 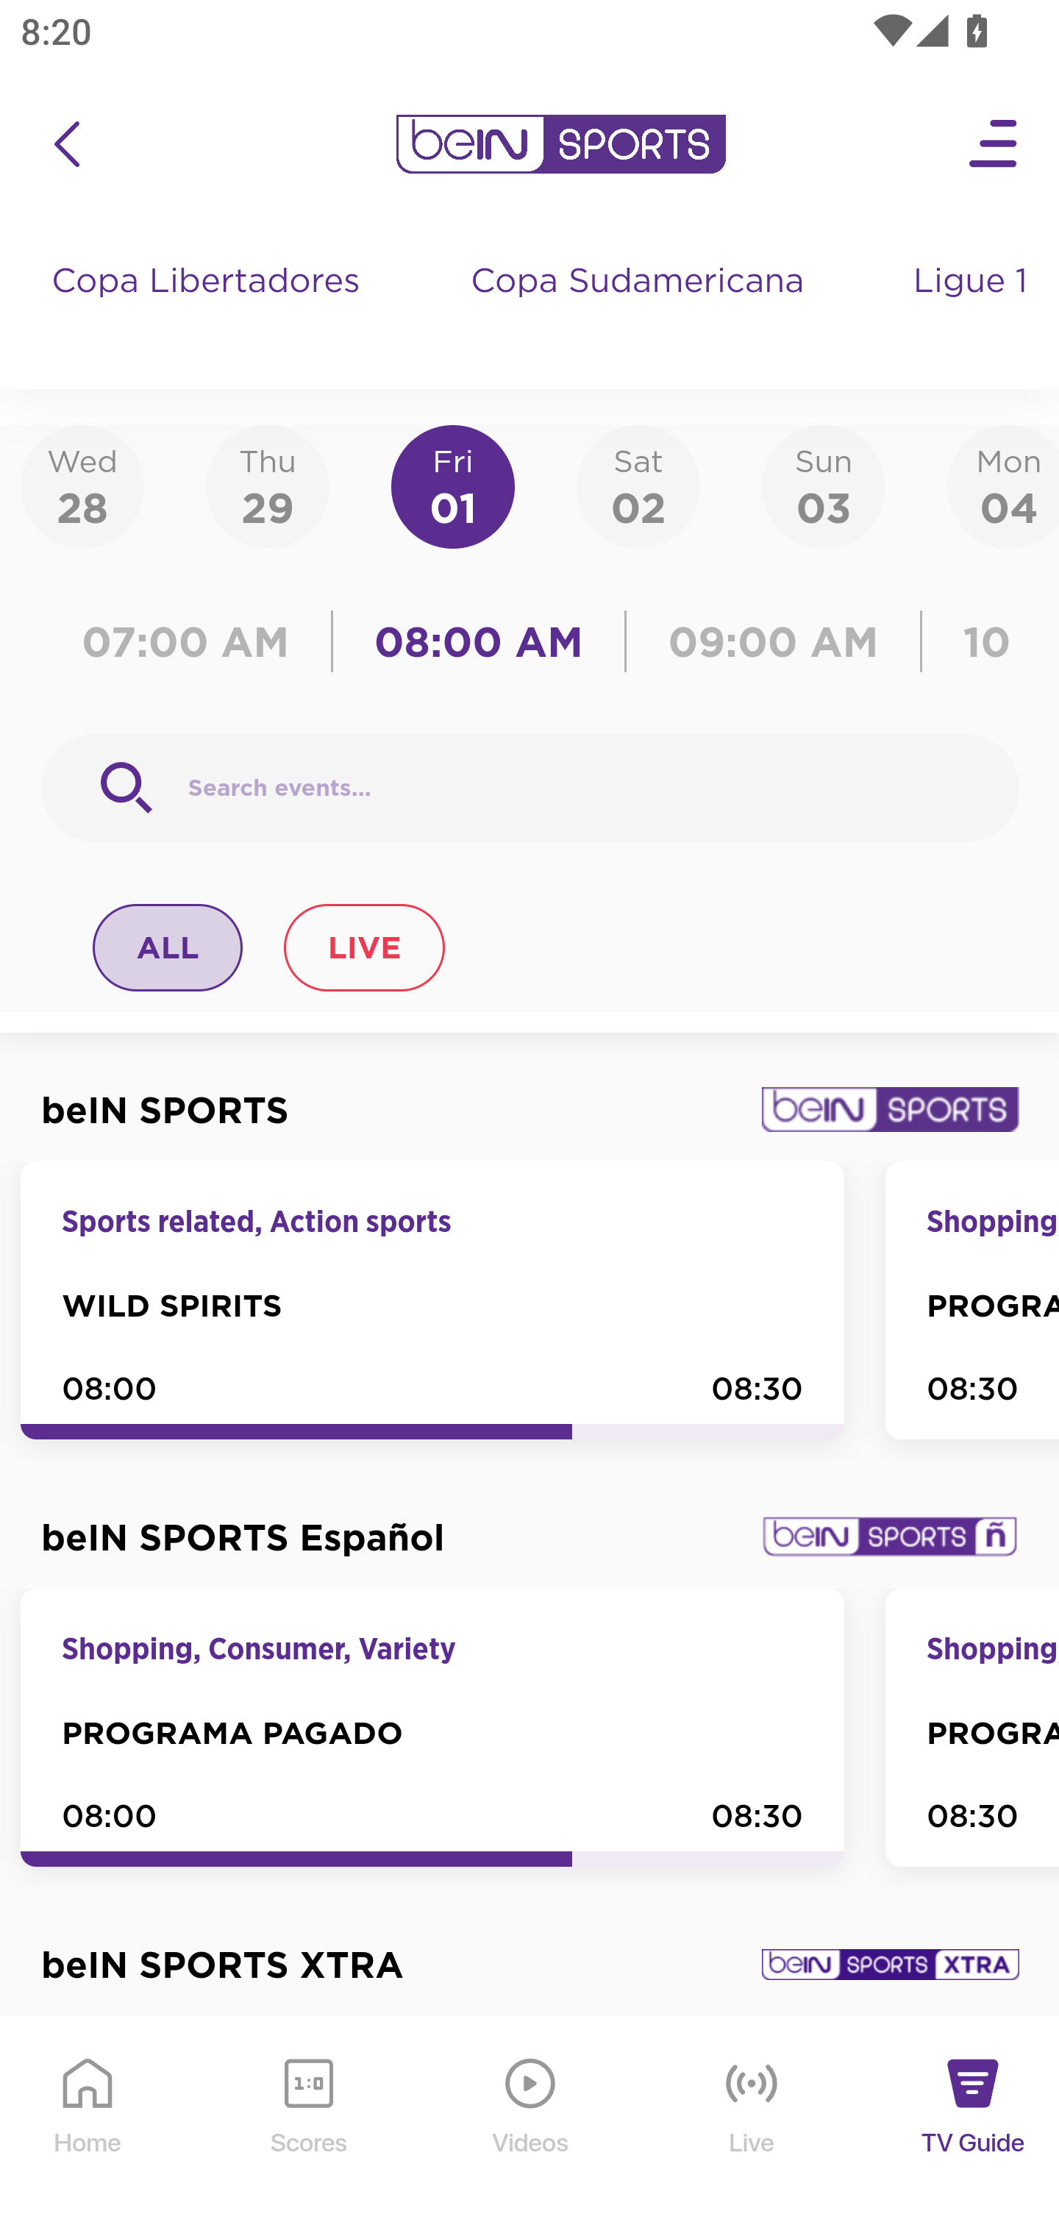 I want to click on Open Menu Icon, so click(x=994, y=144).